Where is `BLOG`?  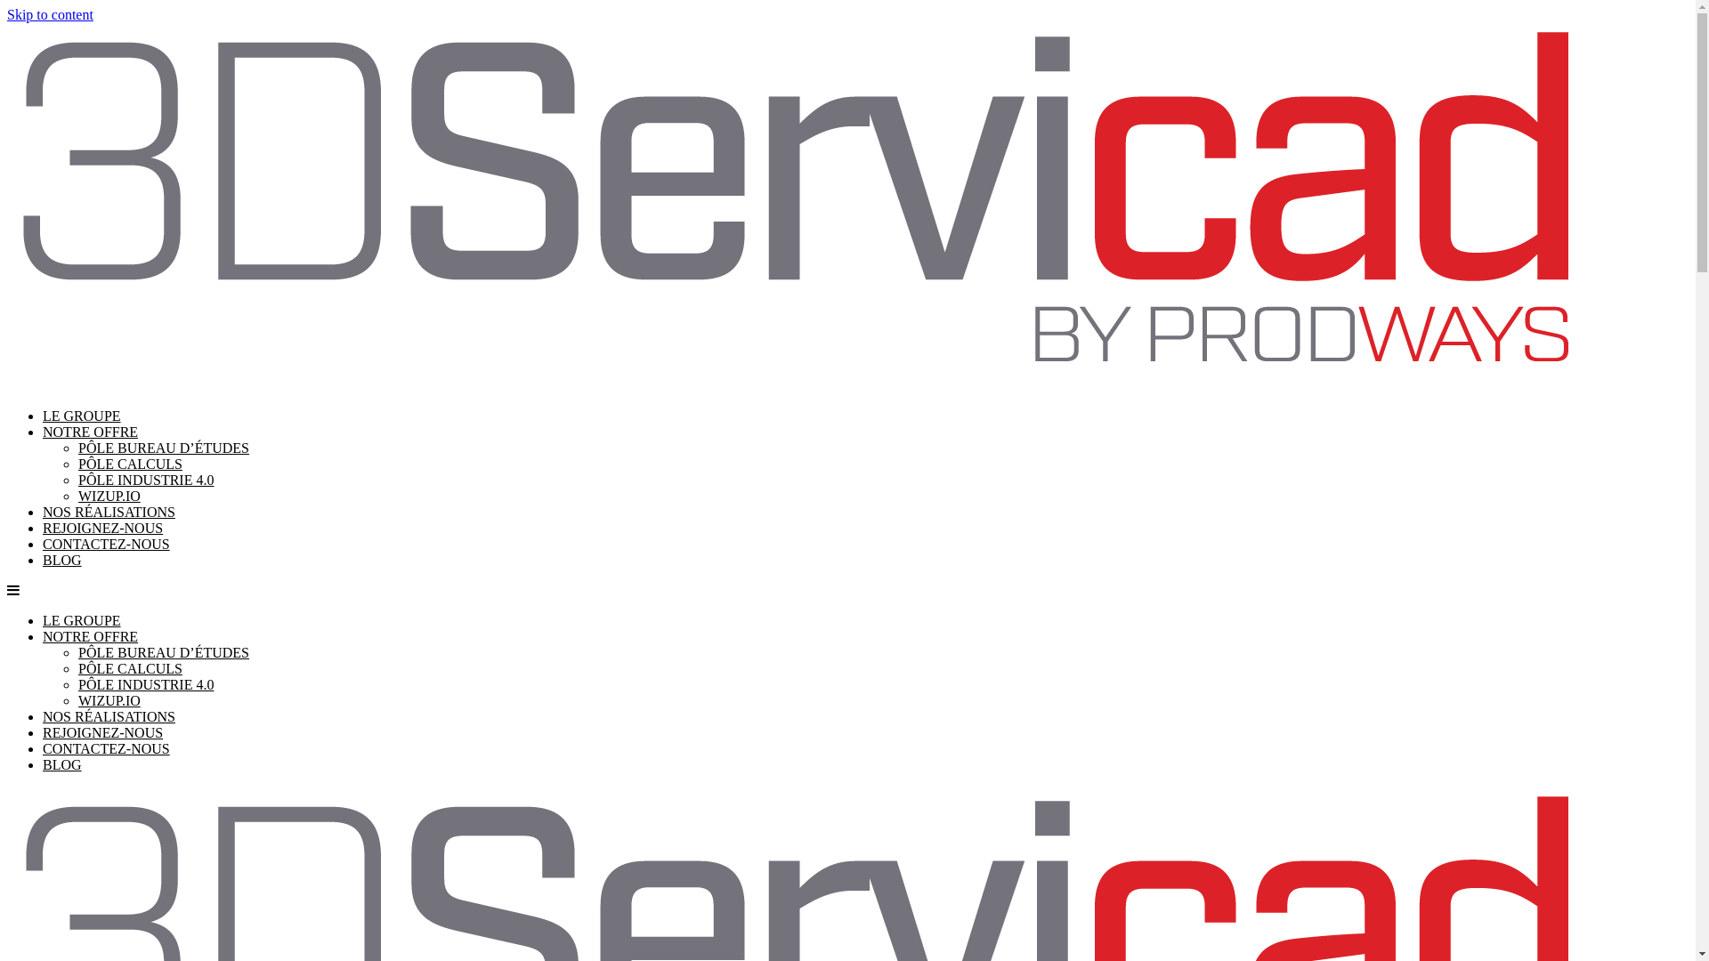 BLOG is located at coordinates (62, 765).